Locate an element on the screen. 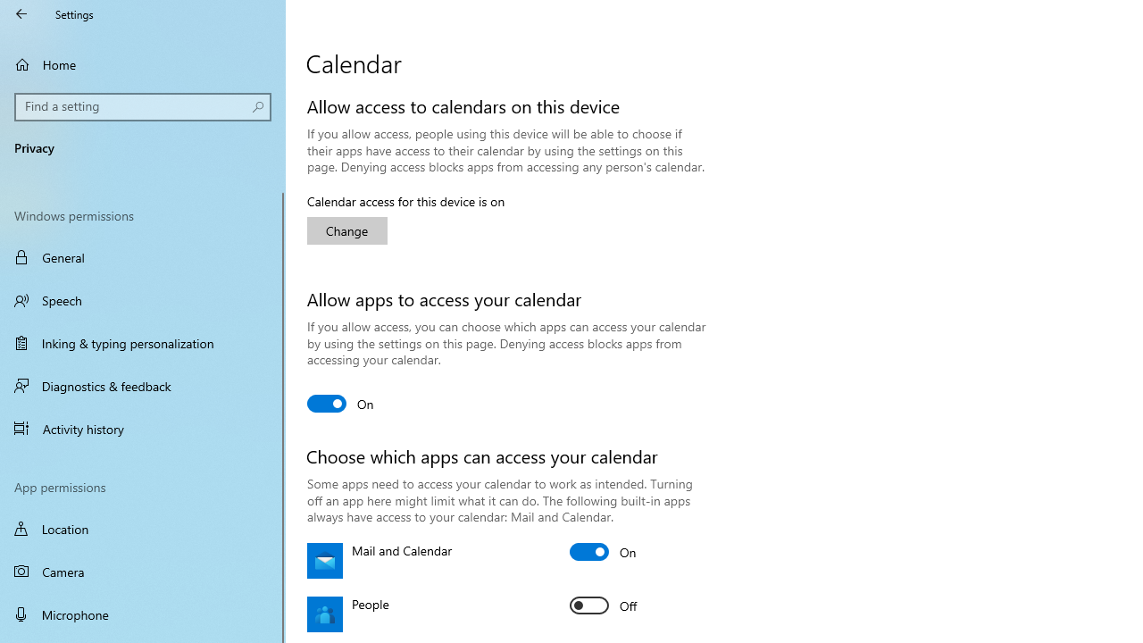 The image size is (1143, 643). Mail and Calendar is located at coordinates (604, 552).